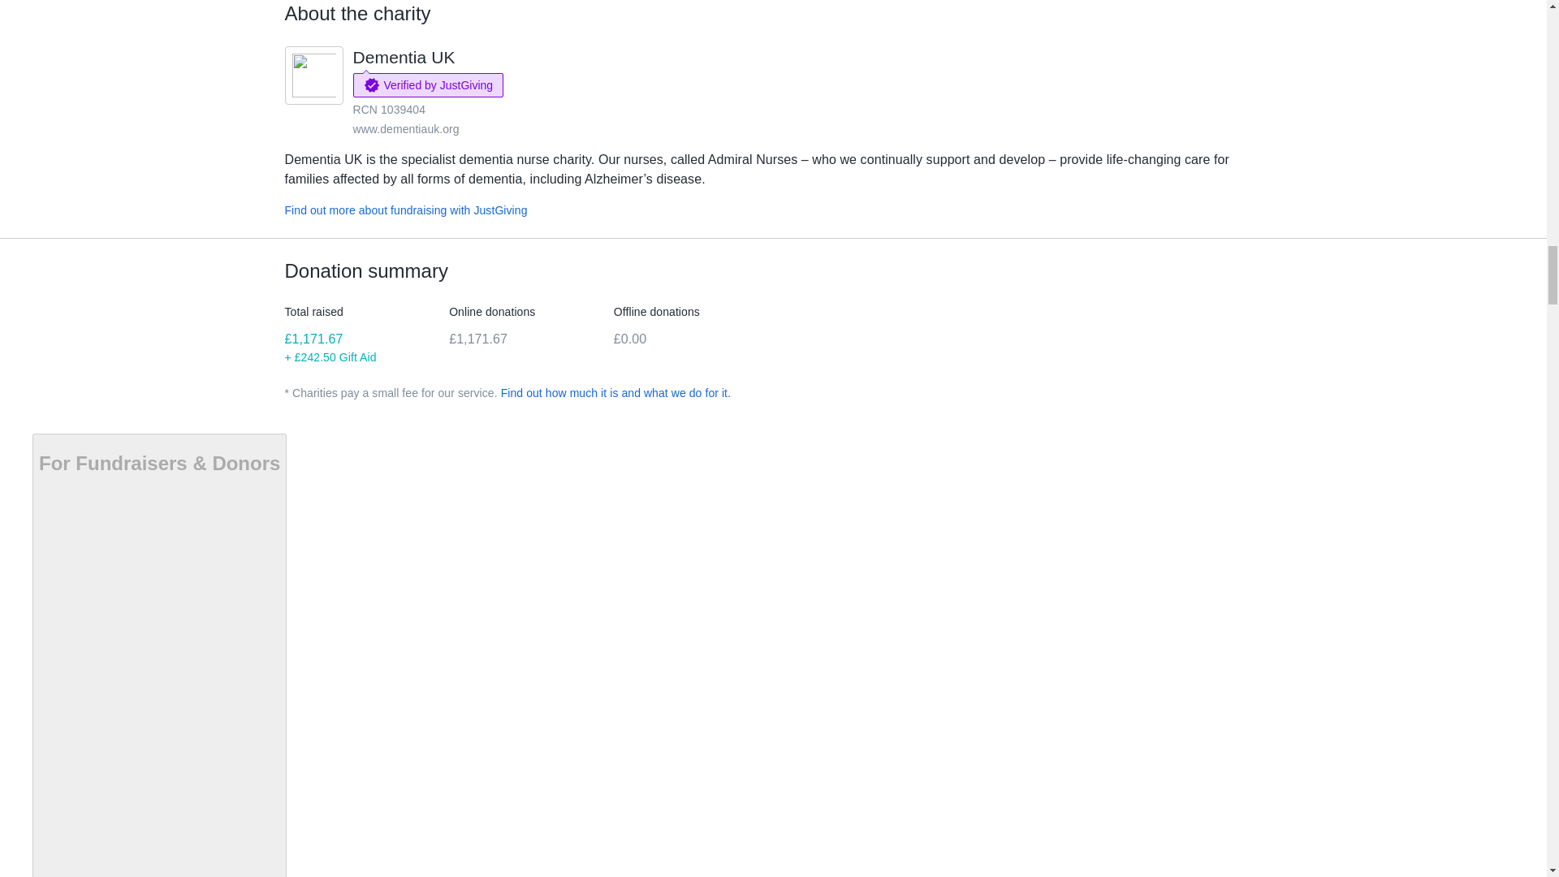 This screenshot has width=1559, height=877. I want to click on www.dementiauk.org, so click(404, 129).